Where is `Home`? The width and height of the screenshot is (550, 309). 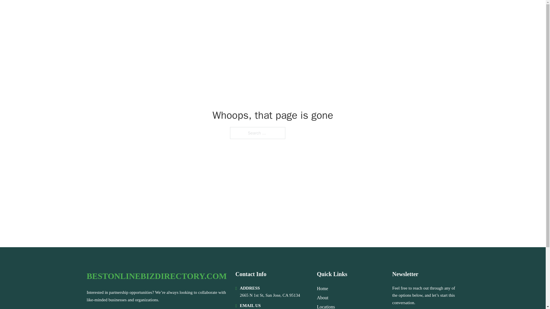 Home is located at coordinates (322, 288).